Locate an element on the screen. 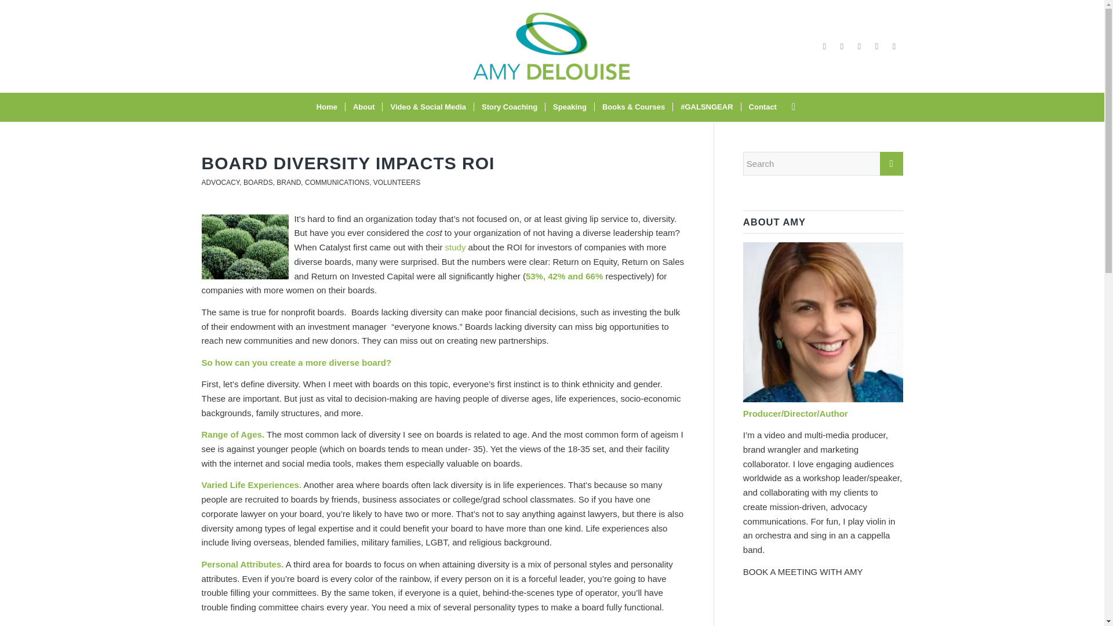  COMMUNICATIONS is located at coordinates (337, 182).